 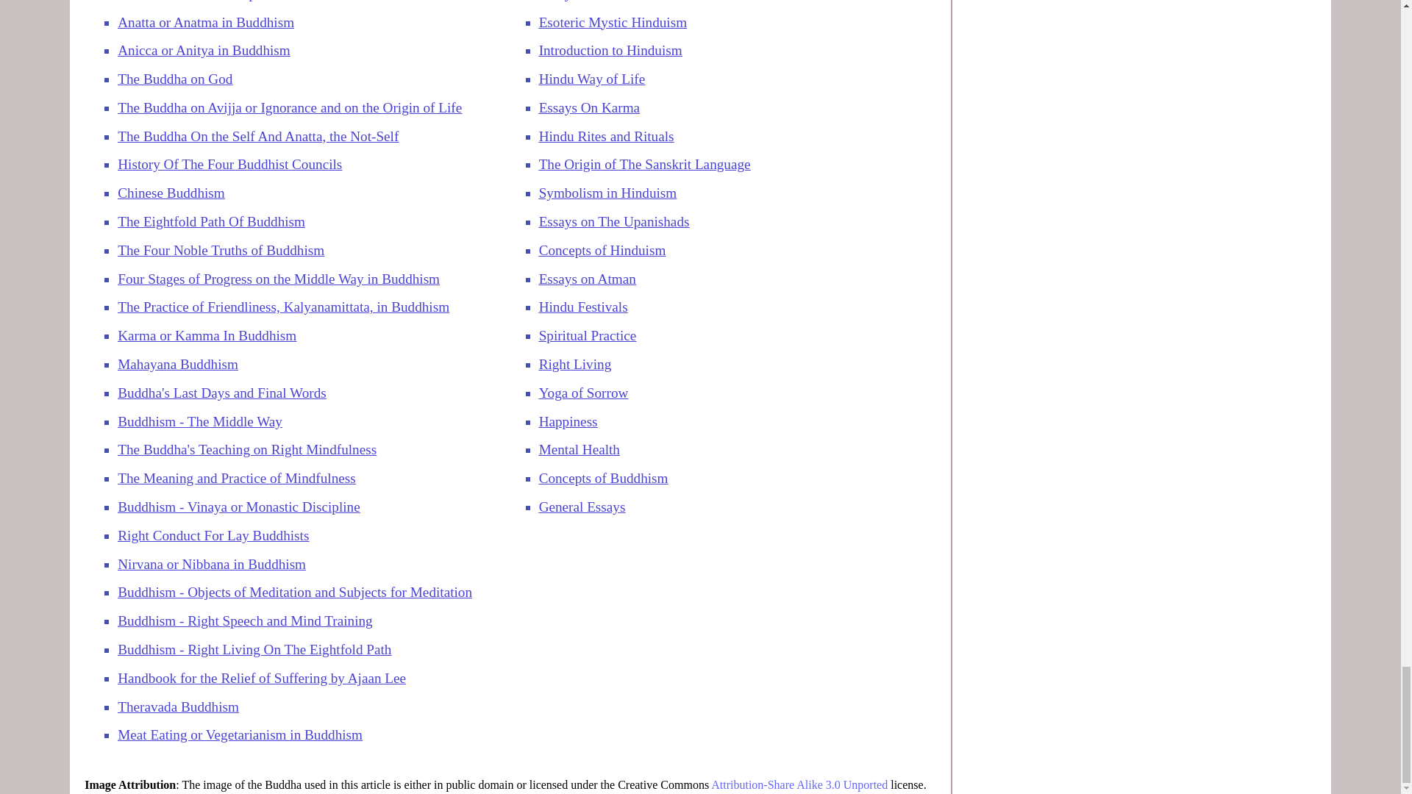 What do you see at coordinates (247, 449) in the screenshot?
I see `The Buddha's Teaching on Right Mindfulness` at bounding box center [247, 449].